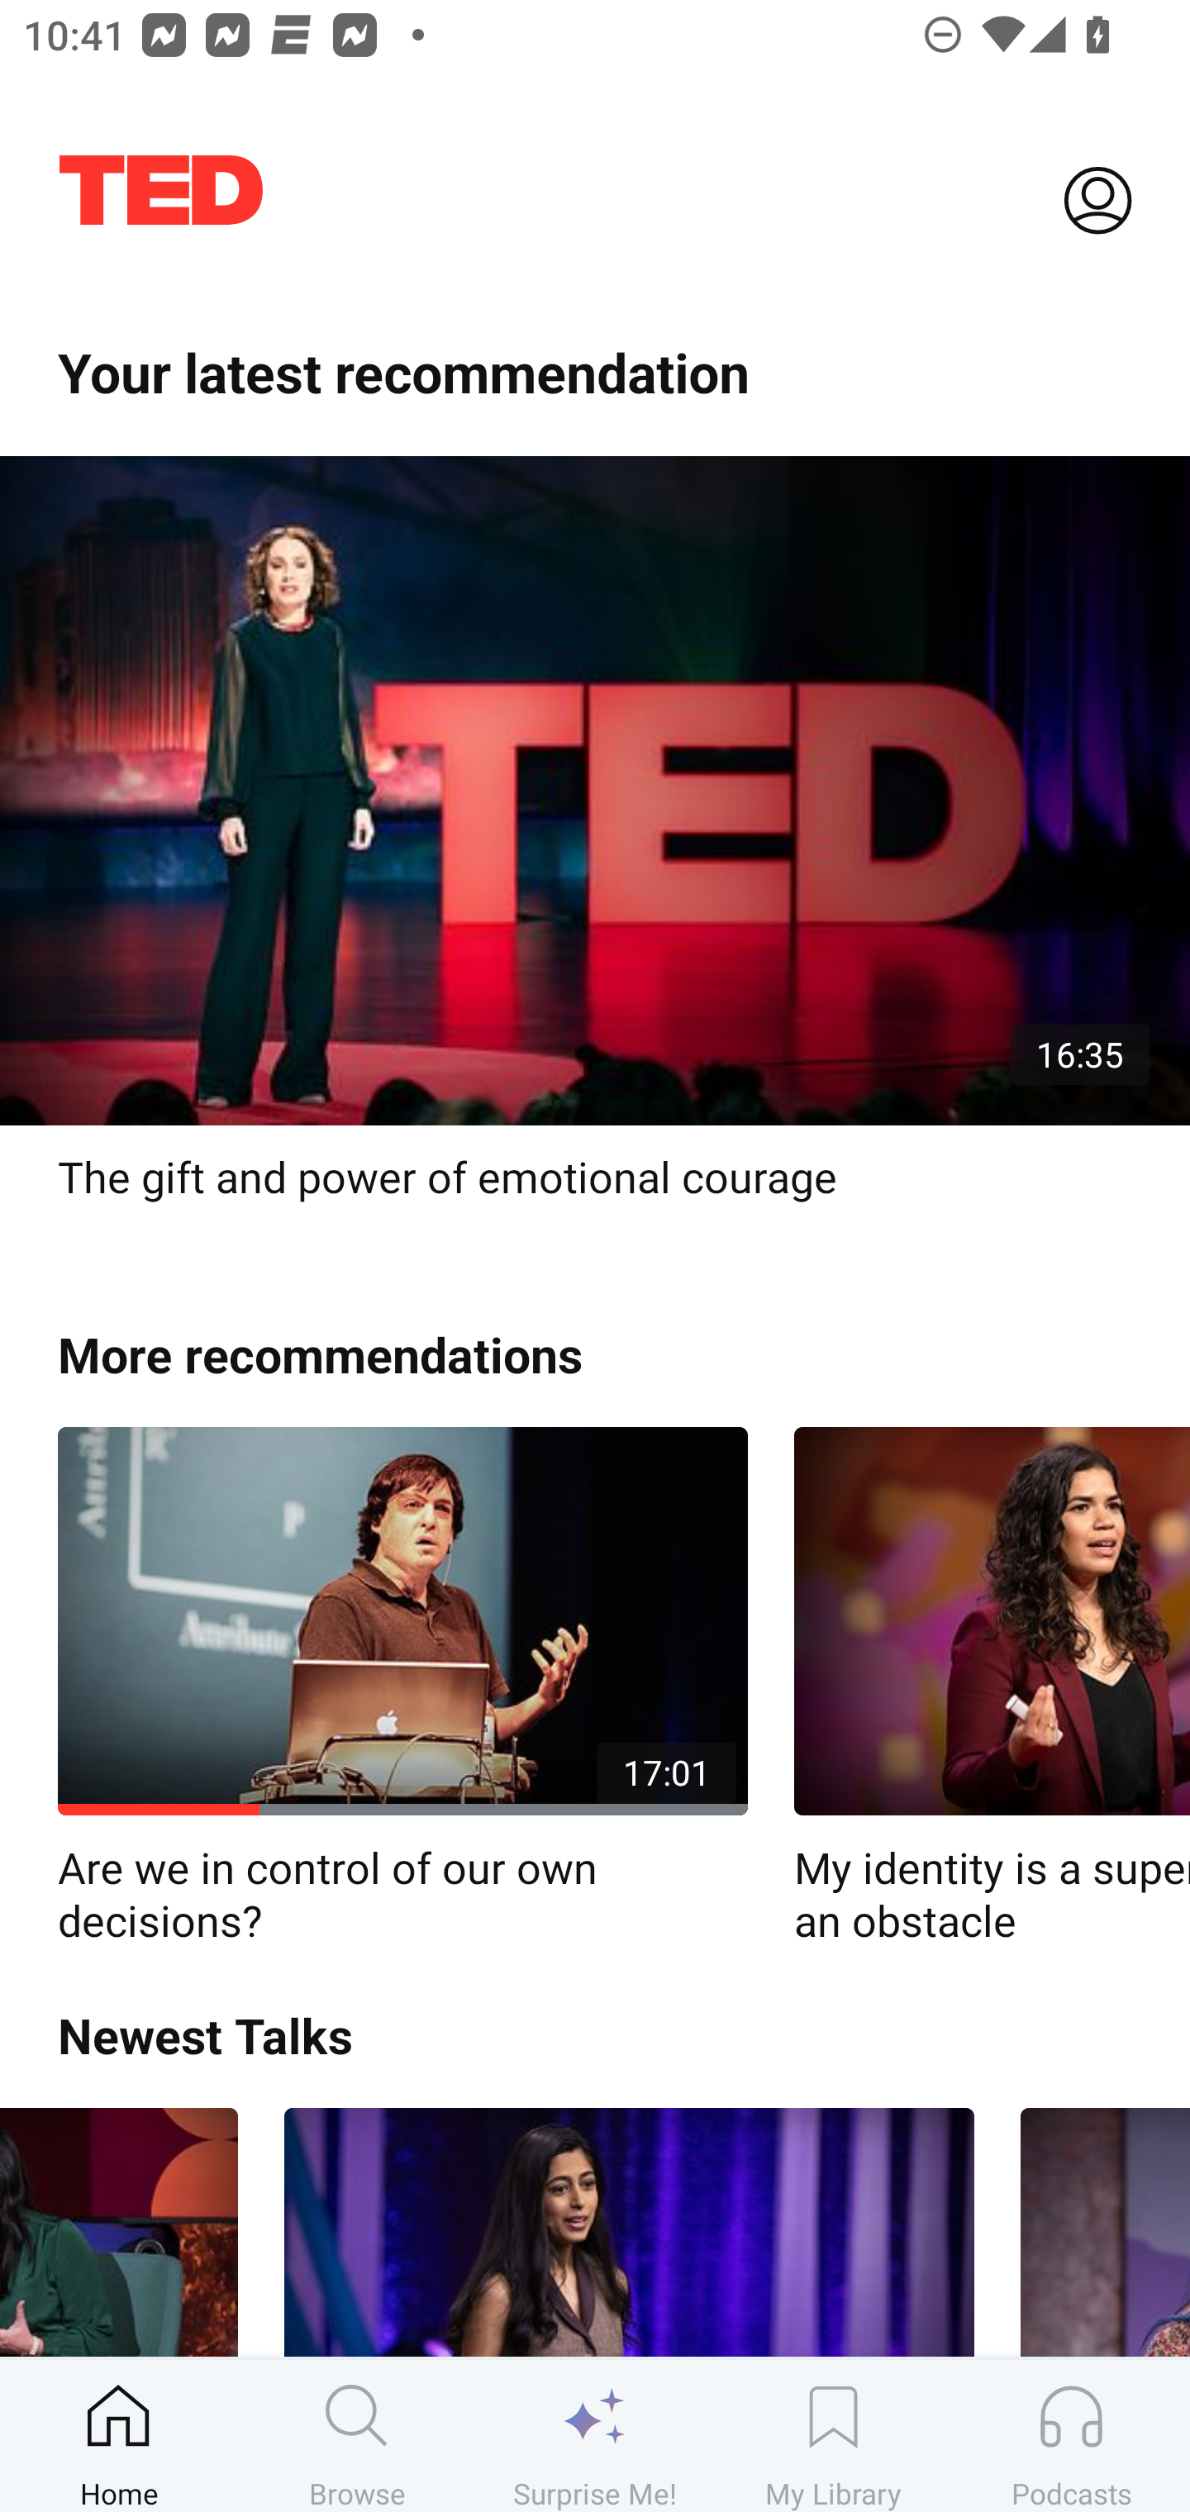 Image resolution: width=1190 pixels, height=2512 pixels. I want to click on 17:01 Are we in control of our own decisions?, so click(402, 1687).